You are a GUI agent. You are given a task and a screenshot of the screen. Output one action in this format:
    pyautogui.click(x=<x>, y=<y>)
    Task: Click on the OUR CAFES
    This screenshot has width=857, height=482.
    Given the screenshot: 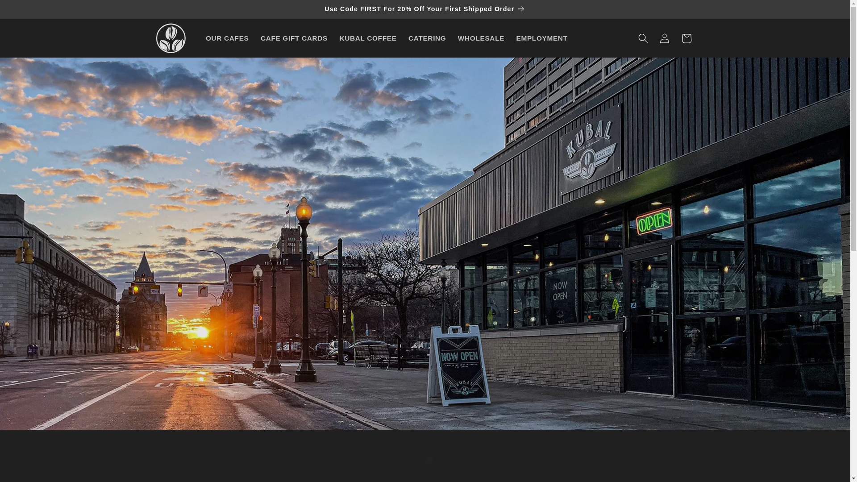 What is the action you would take?
    pyautogui.click(x=227, y=38)
    